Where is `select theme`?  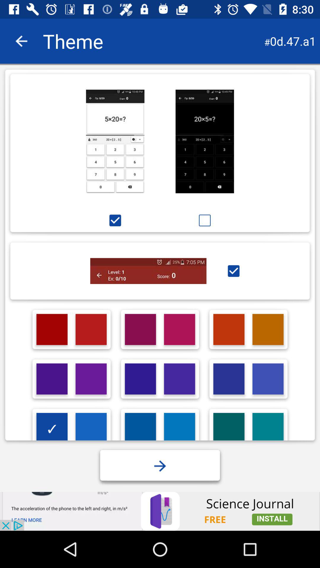 select theme is located at coordinates (205, 141).